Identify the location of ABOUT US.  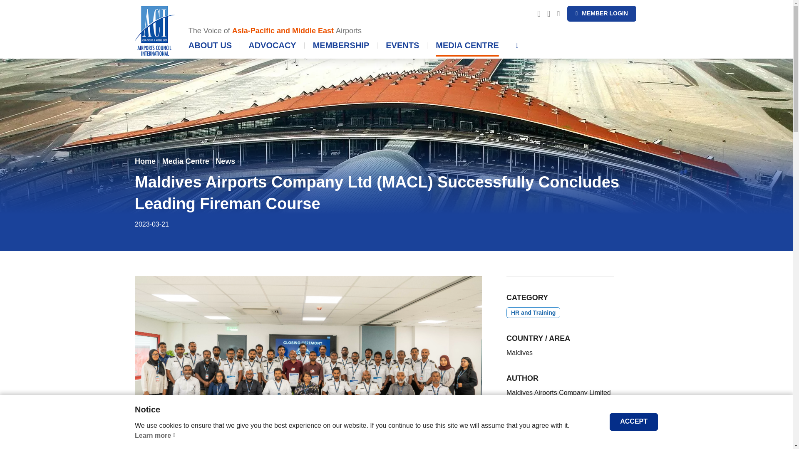
(210, 48).